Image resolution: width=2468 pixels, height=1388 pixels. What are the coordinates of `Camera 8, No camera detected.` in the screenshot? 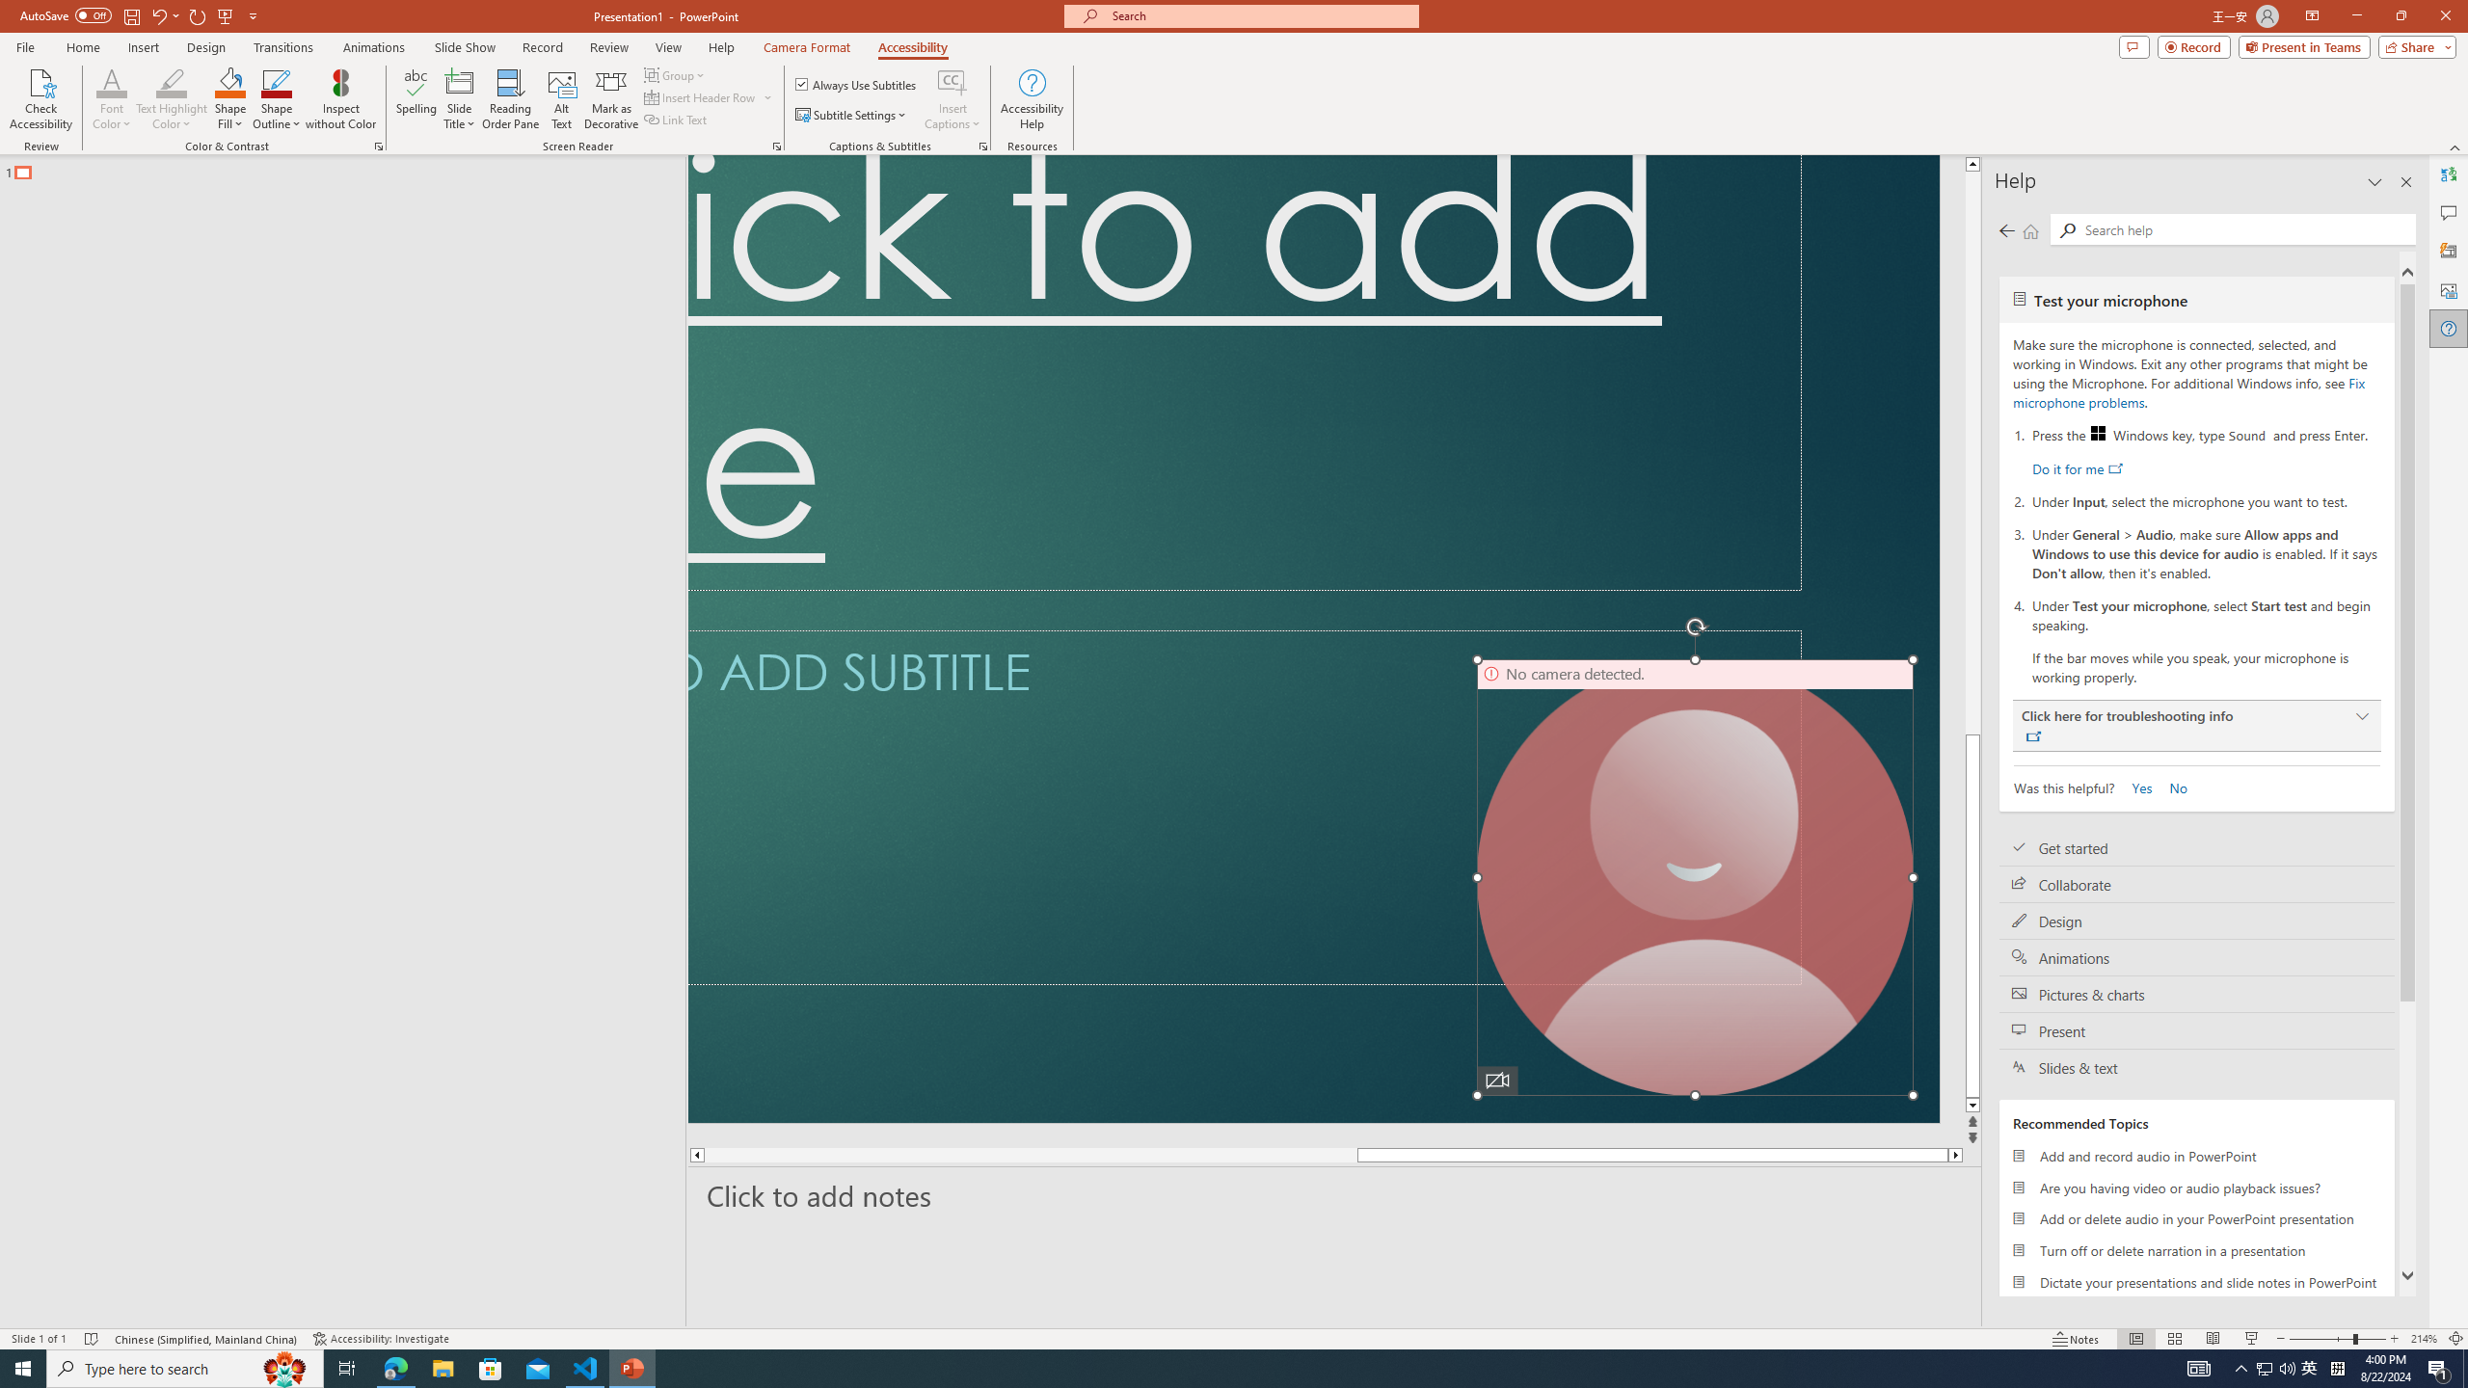 It's located at (1695, 877).